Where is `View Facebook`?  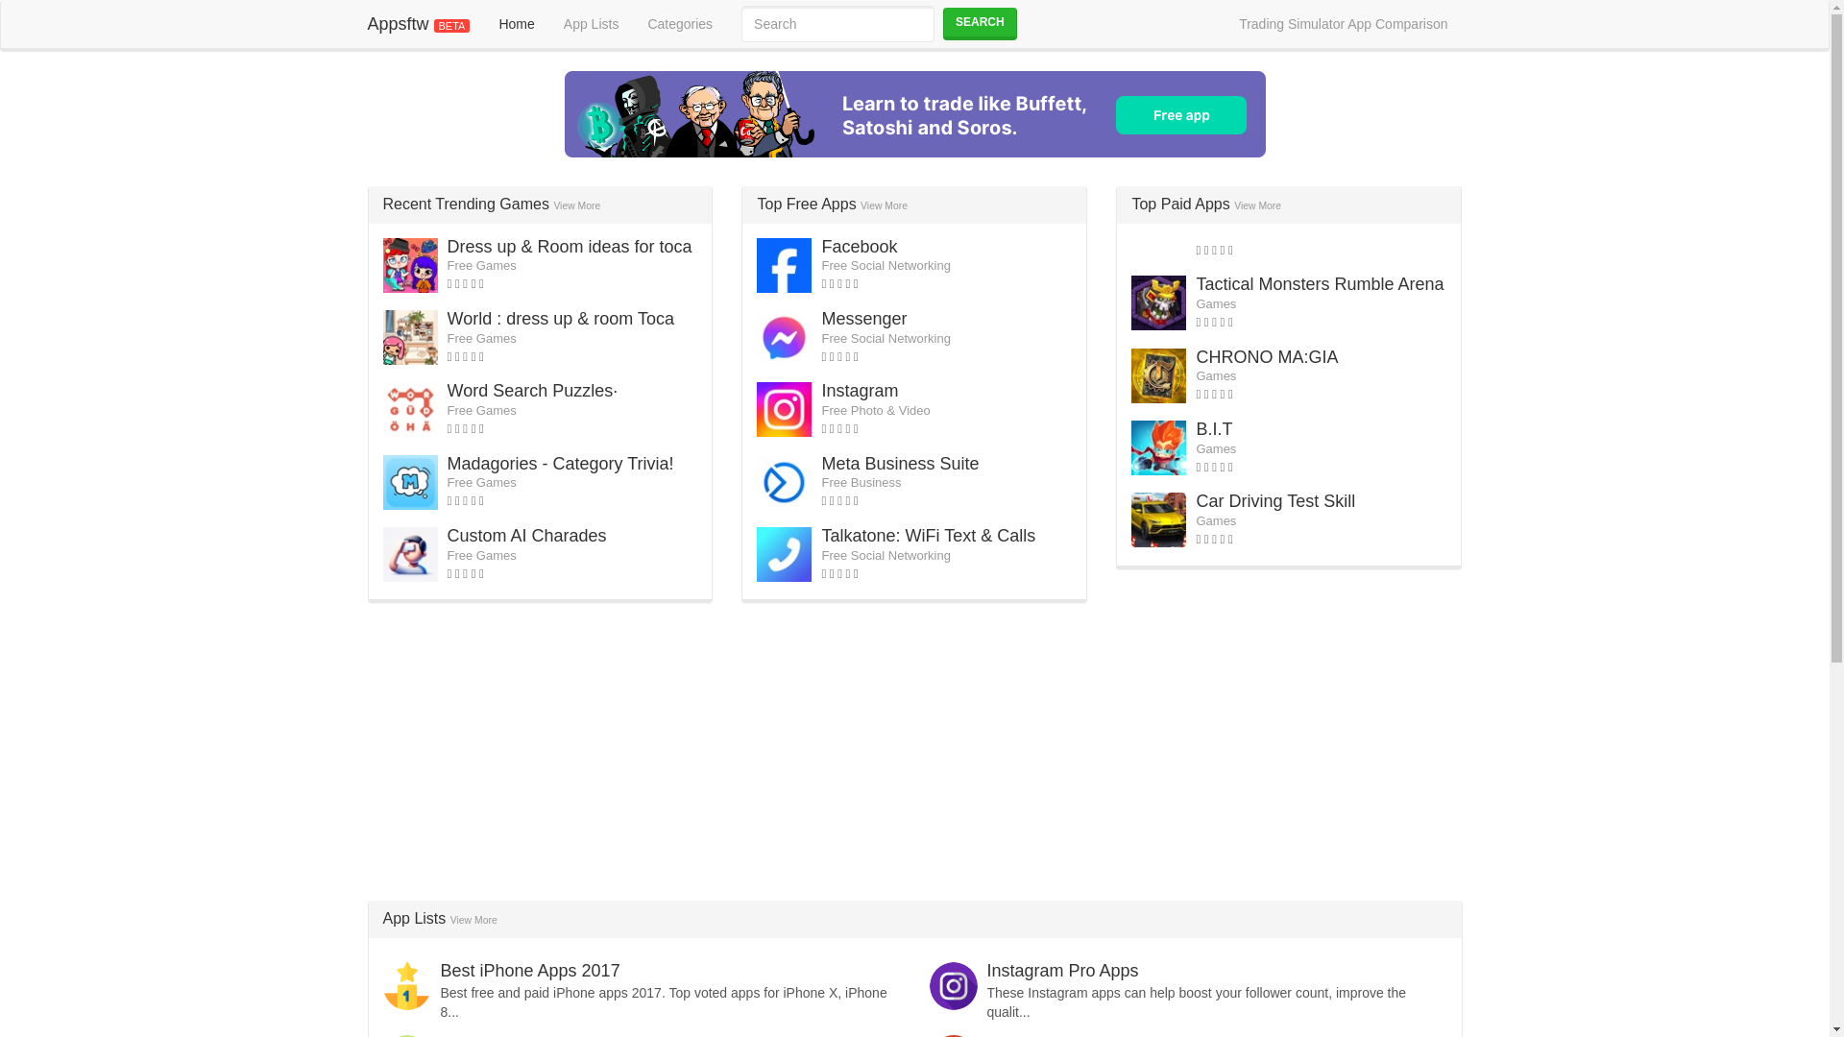
View Facebook is located at coordinates (859, 246).